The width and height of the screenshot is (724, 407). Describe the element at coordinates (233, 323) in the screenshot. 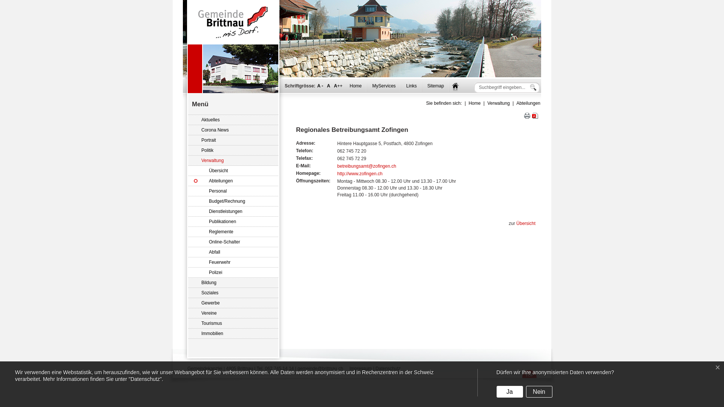

I see `Tourismus` at that location.